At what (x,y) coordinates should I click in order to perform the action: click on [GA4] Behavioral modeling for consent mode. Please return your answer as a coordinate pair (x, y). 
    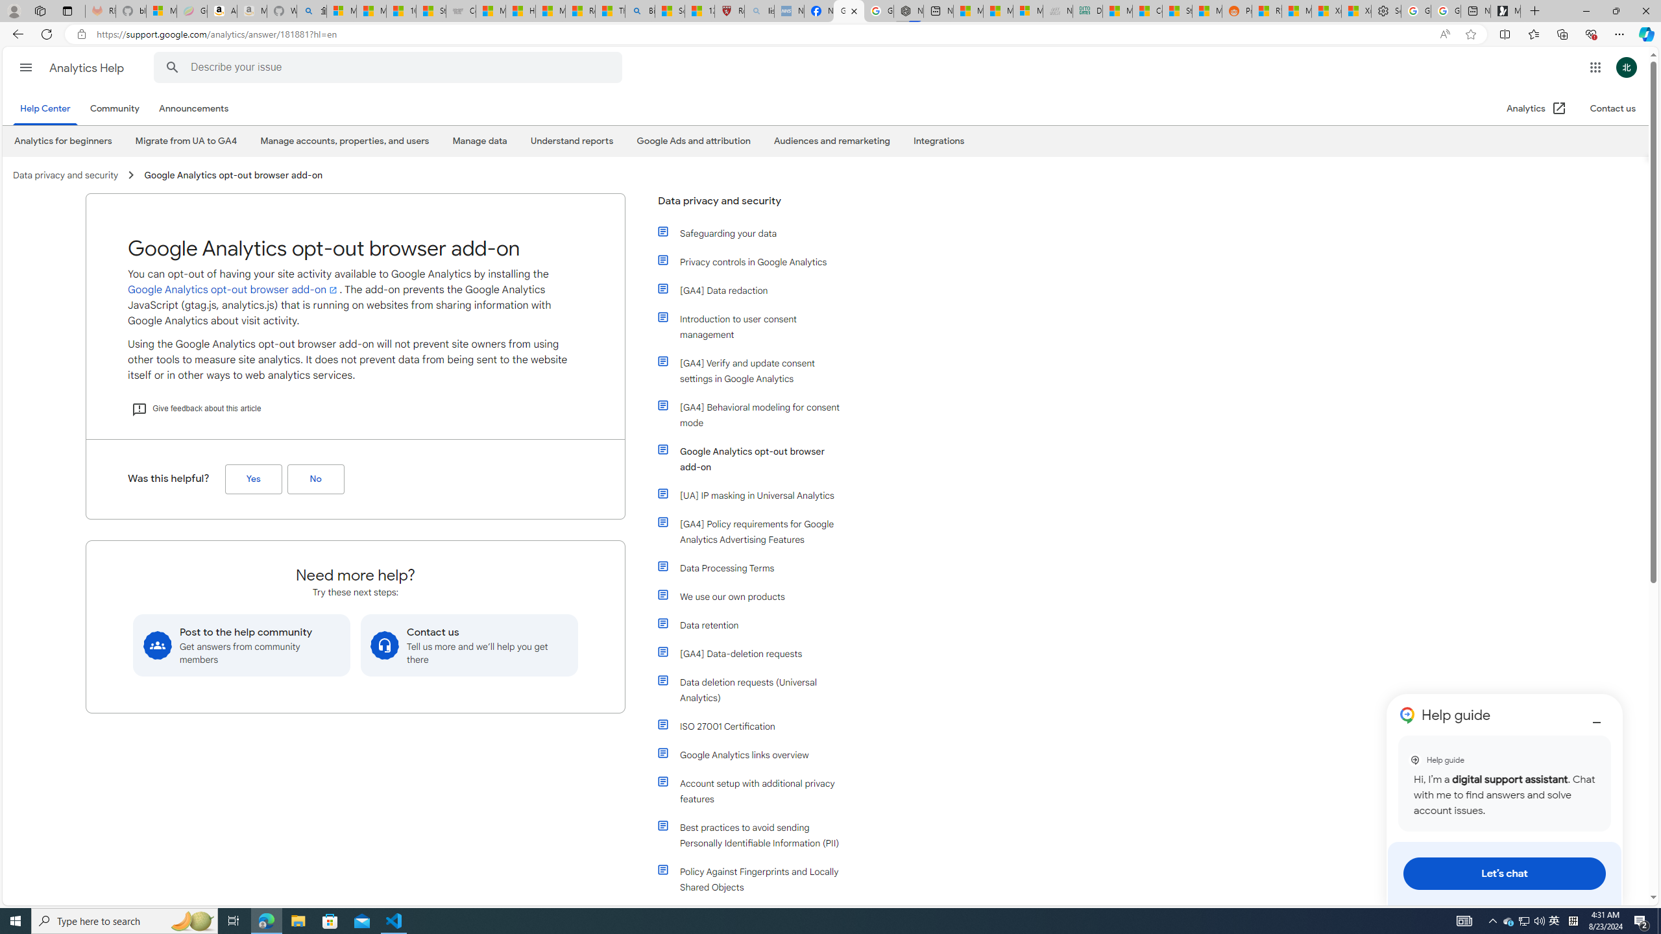
    Looking at the image, I should click on (751, 415).